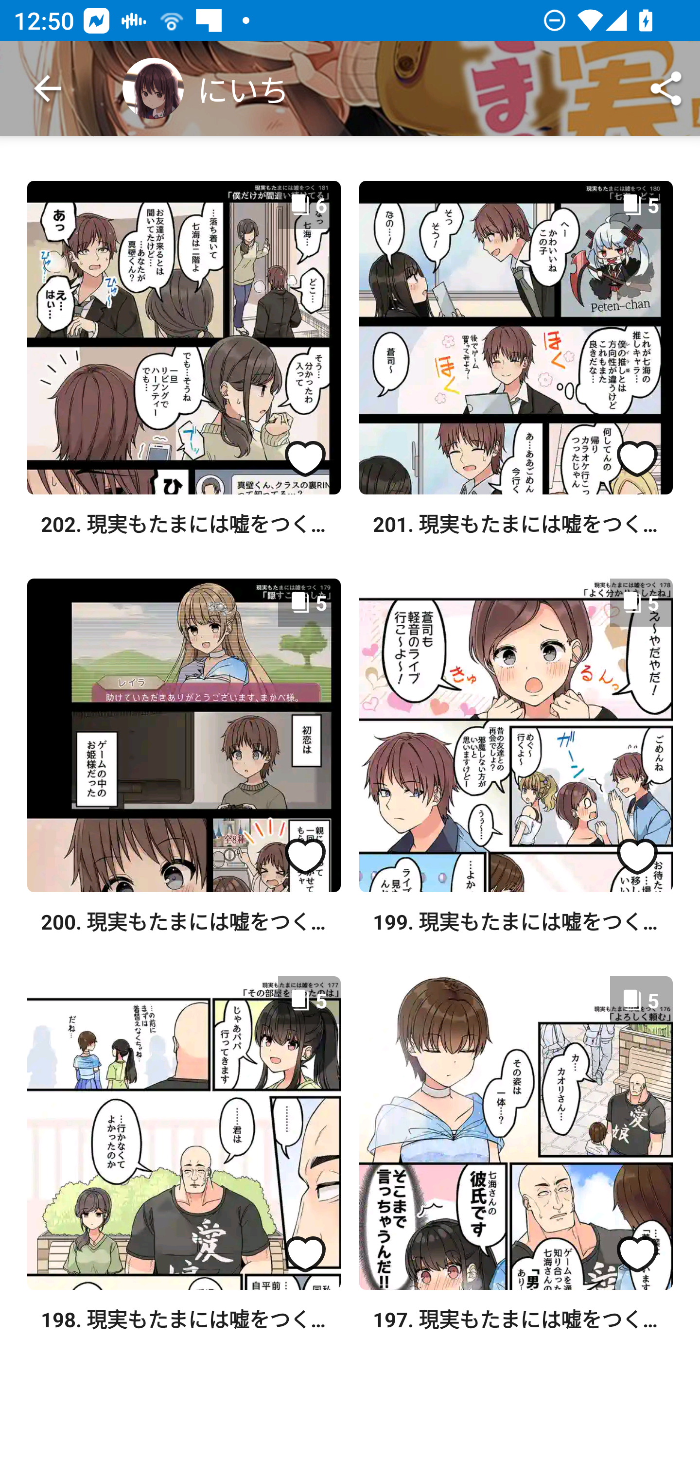 The image size is (700, 1478). Describe the element at coordinates (515, 1133) in the screenshot. I see `5` at that location.